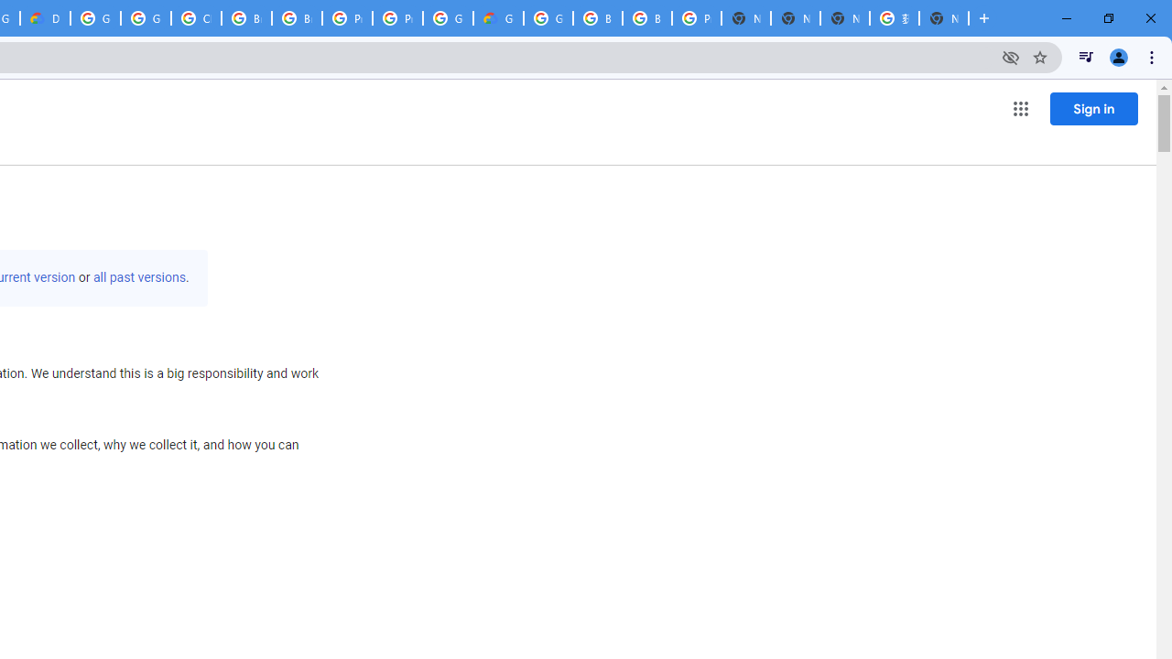 This screenshot has width=1172, height=659. Describe the element at coordinates (95, 18) in the screenshot. I see `Google Cloud Platform` at that location.